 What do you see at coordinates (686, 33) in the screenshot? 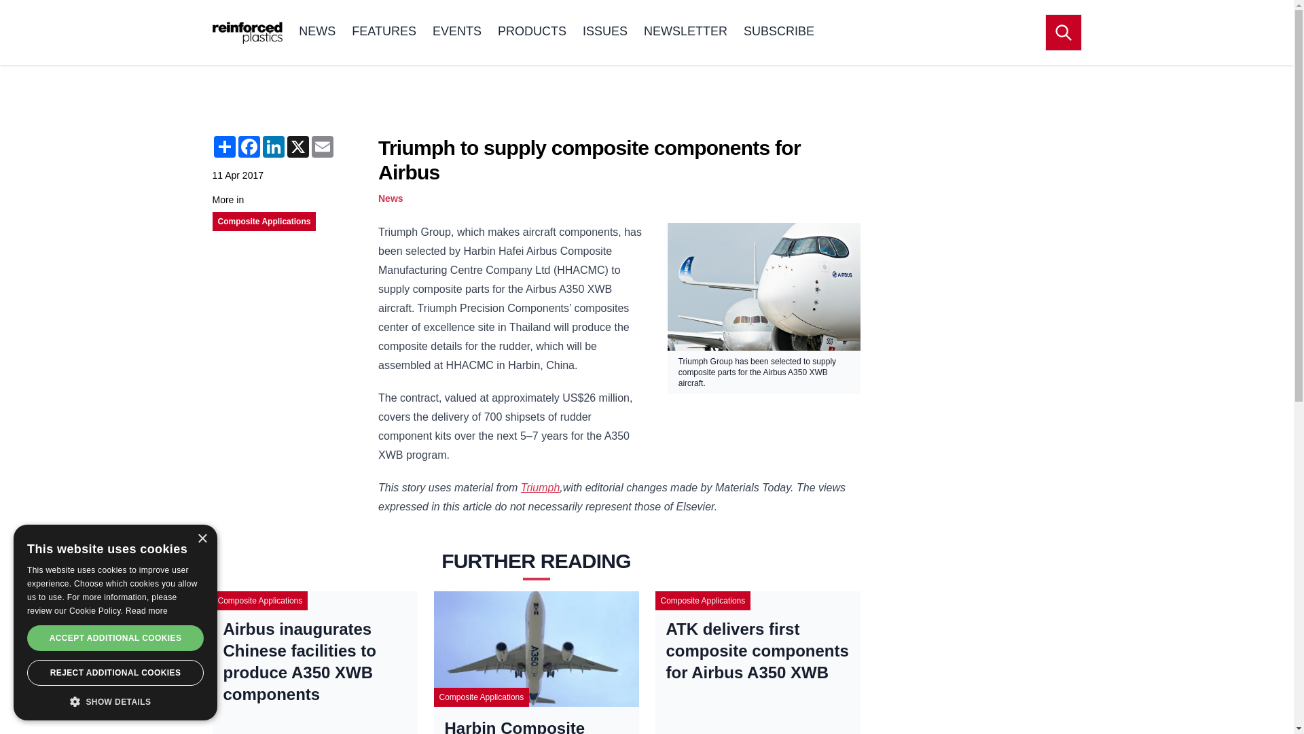
I see `NEWSLETTER` at bounding box center [686, 33].